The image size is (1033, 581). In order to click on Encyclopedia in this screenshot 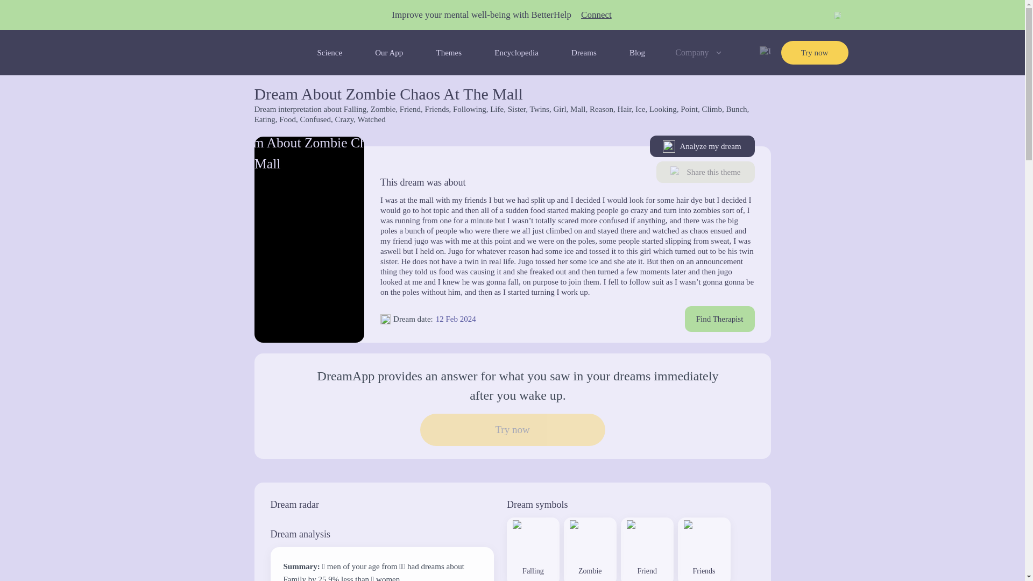, I will do `click(516, 52)`.